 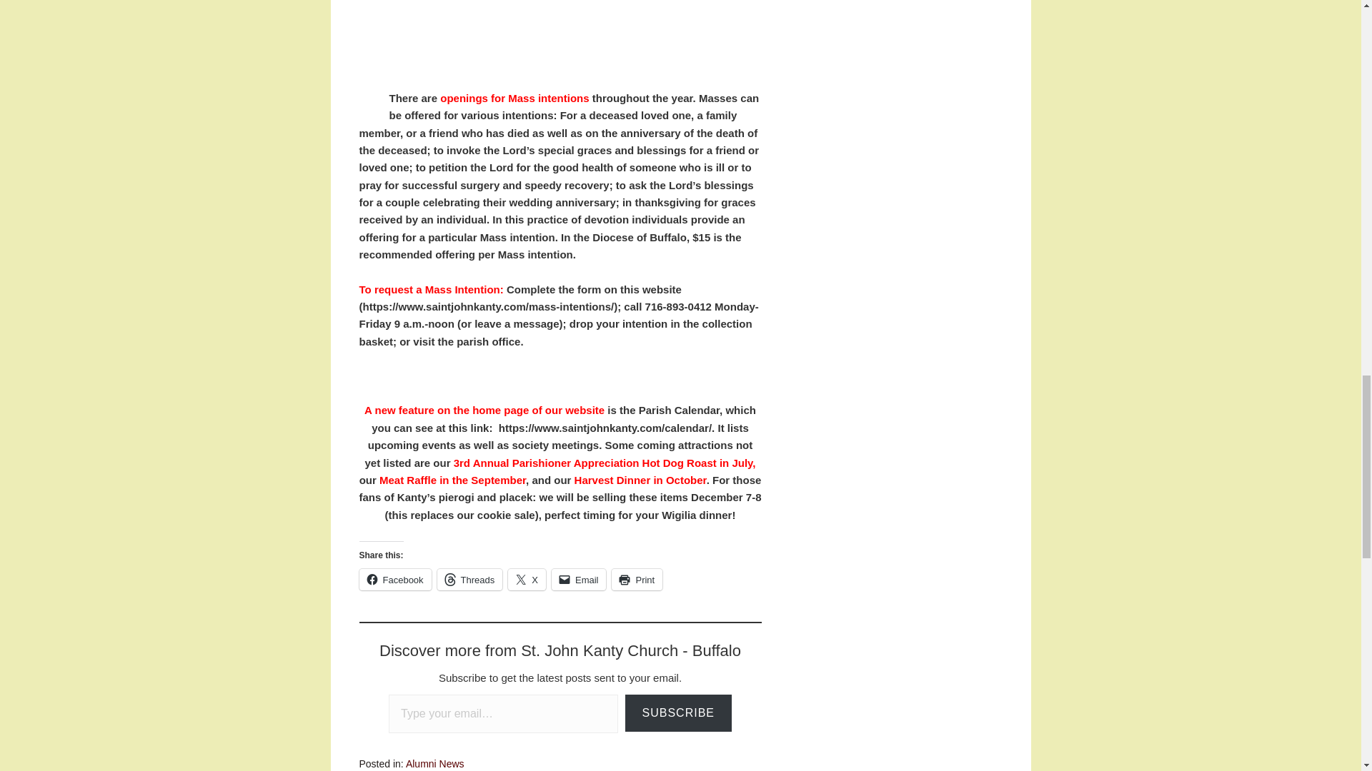 I want to click on Please fill in this field., so click(x=503, y=714).